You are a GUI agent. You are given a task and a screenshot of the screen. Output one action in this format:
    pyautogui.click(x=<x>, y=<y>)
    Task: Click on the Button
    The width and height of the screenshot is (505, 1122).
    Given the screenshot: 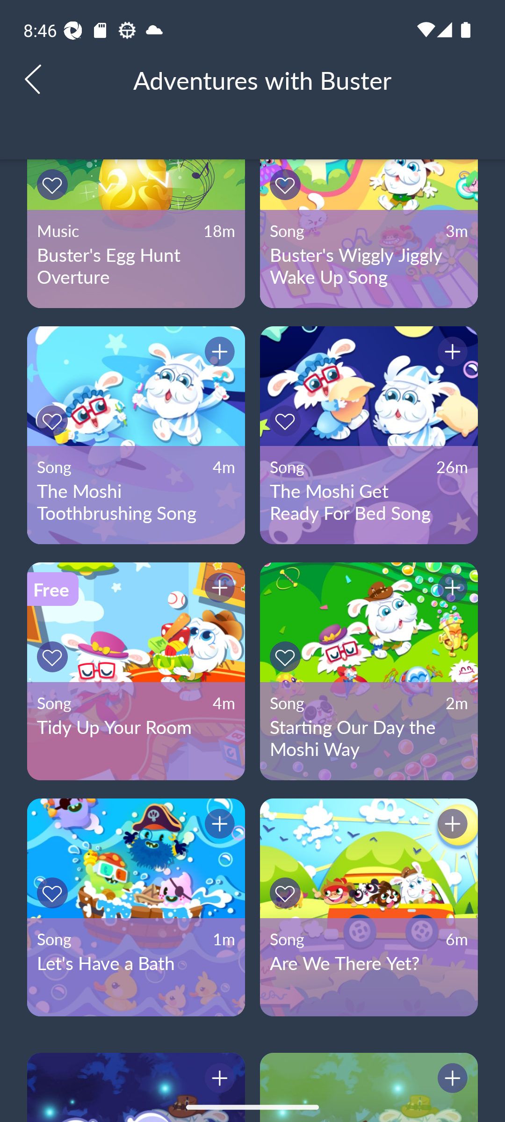 What is the action you would take?
    pyautogui.click(x=217, y=1080)
    